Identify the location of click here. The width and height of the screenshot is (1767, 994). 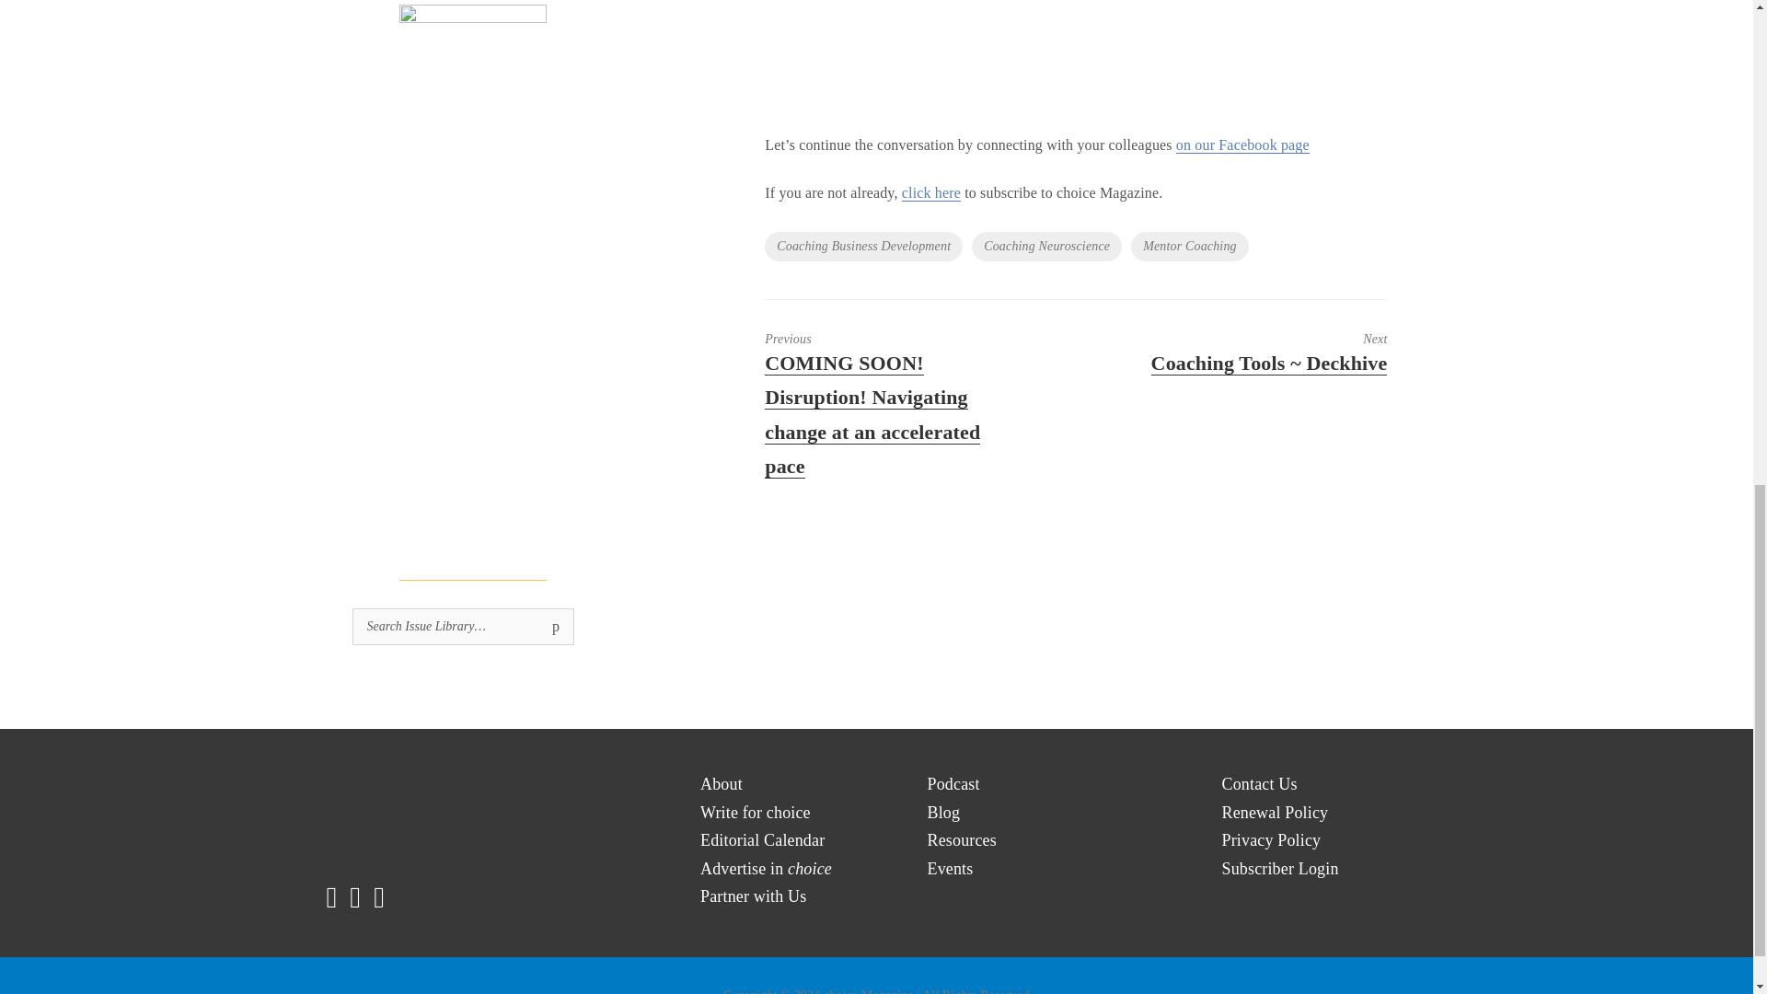
(931, 193).